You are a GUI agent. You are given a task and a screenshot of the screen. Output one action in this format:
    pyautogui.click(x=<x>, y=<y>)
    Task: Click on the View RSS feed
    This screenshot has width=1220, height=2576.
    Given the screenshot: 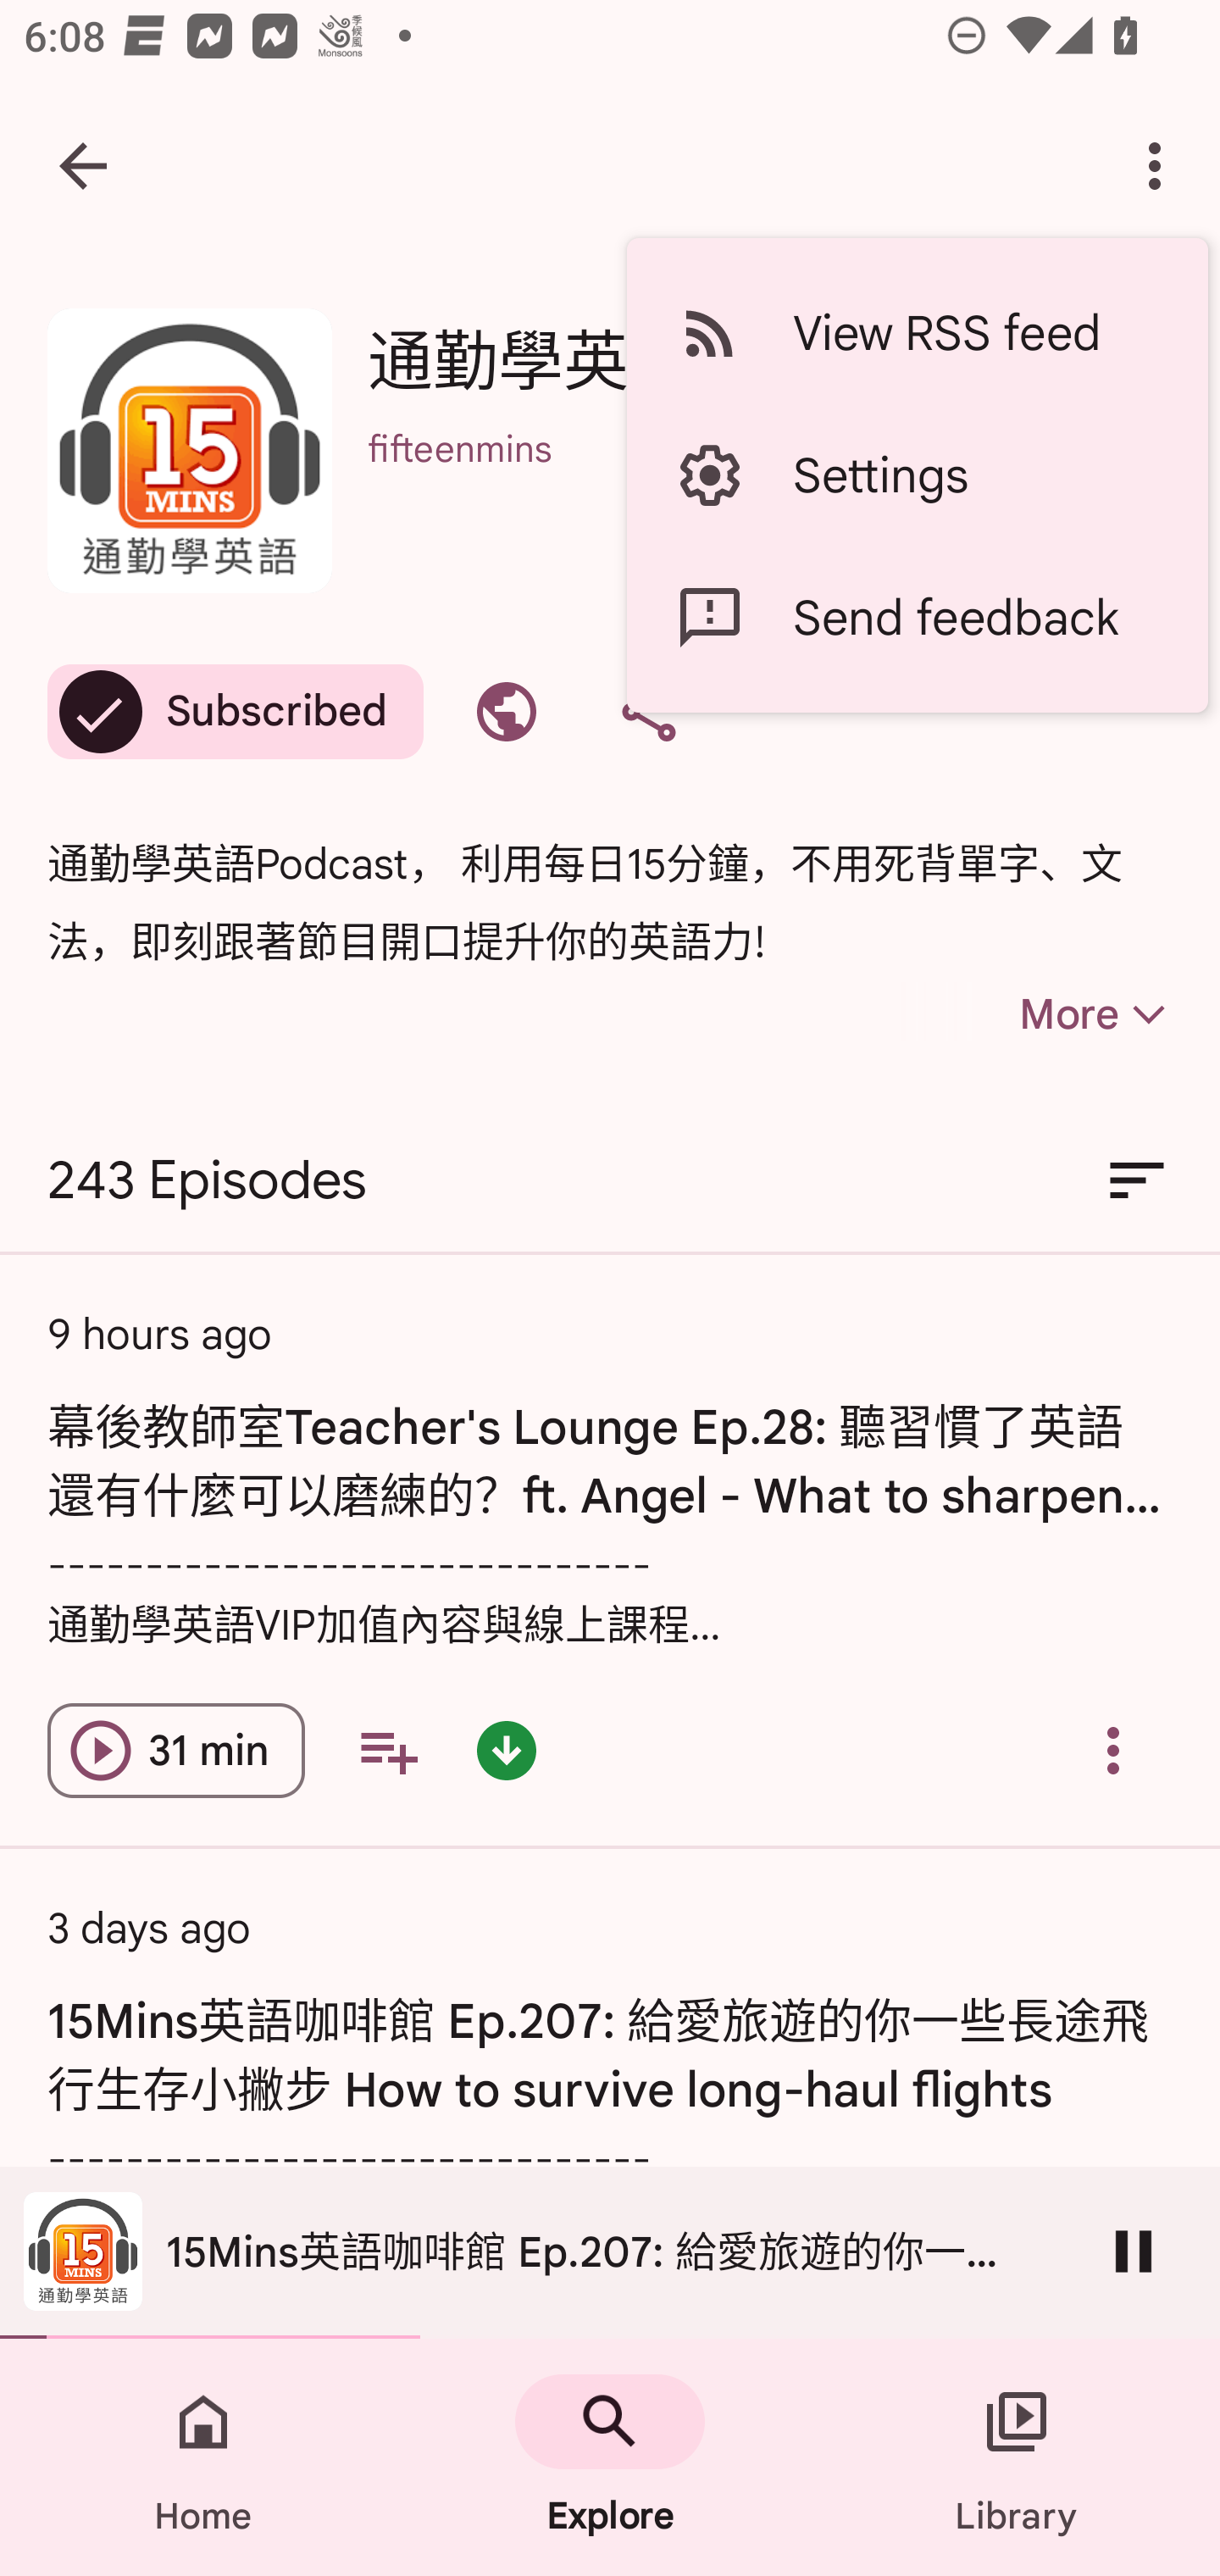 What is the action you would take?
    pyautogui.click(x=917, y=334)
    